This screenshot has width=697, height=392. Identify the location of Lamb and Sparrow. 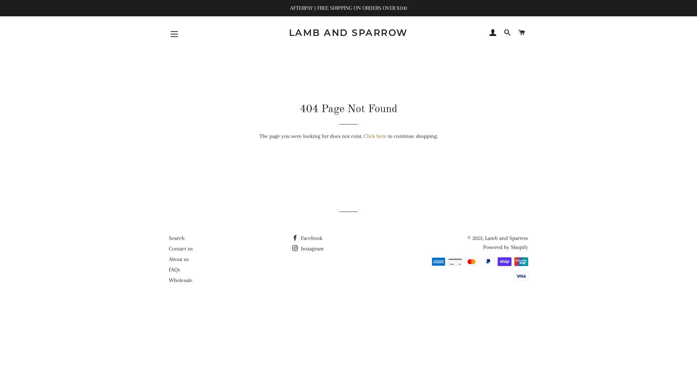
(507, 238).